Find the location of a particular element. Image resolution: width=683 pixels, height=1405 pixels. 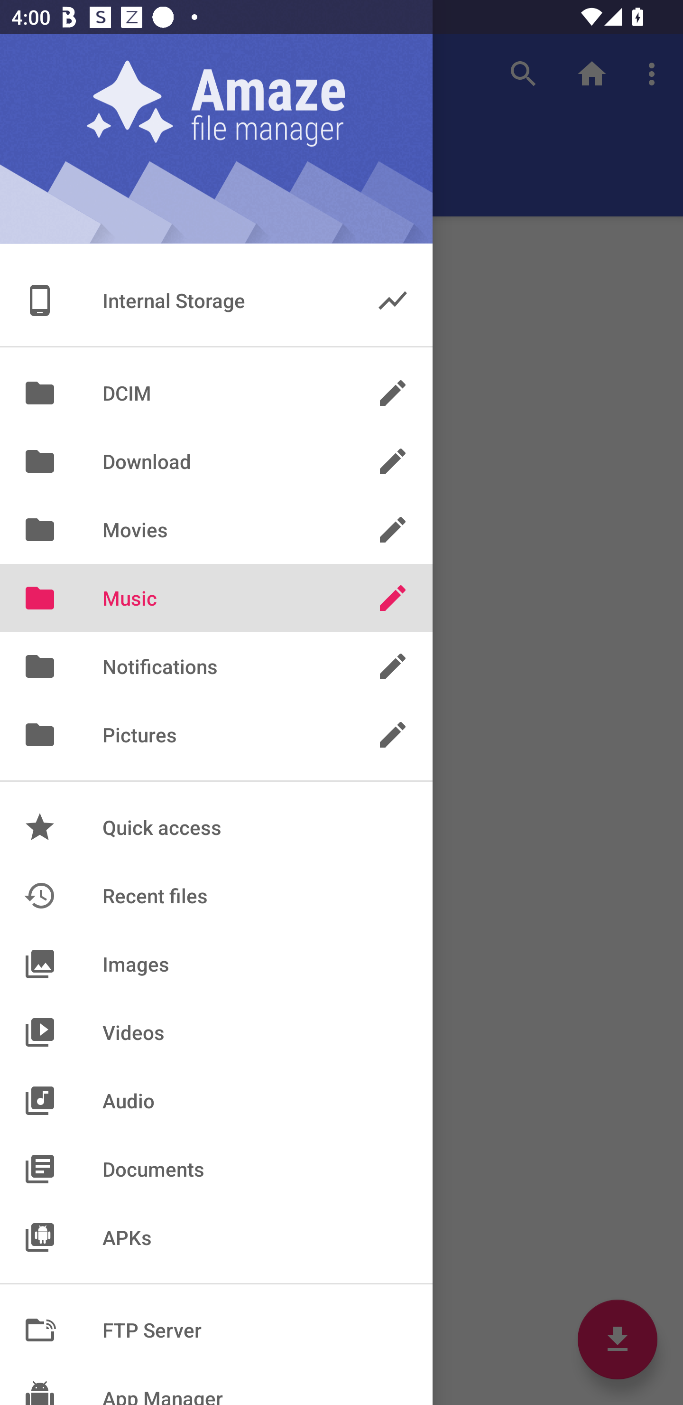

Images is located at coordinates (216, 964).